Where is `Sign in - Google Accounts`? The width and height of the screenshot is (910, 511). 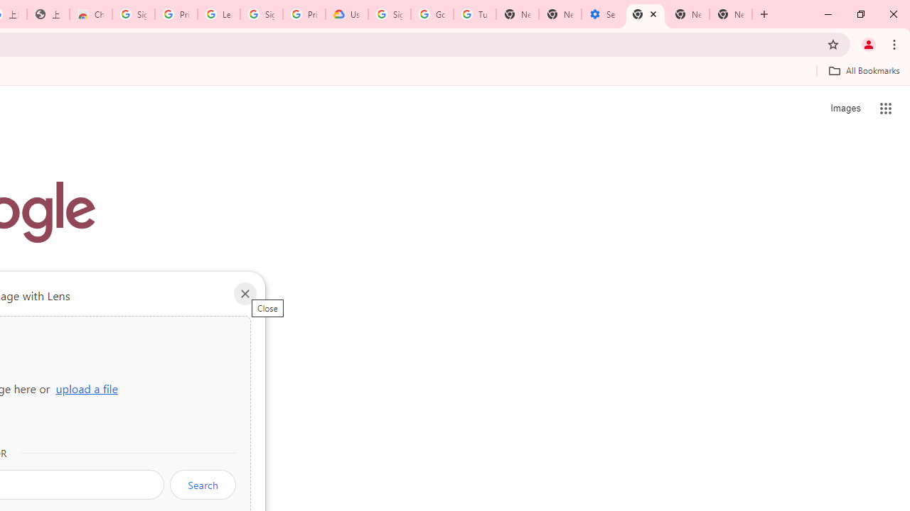
Sign in - Google Accounts is located at coordinates (262, 14).